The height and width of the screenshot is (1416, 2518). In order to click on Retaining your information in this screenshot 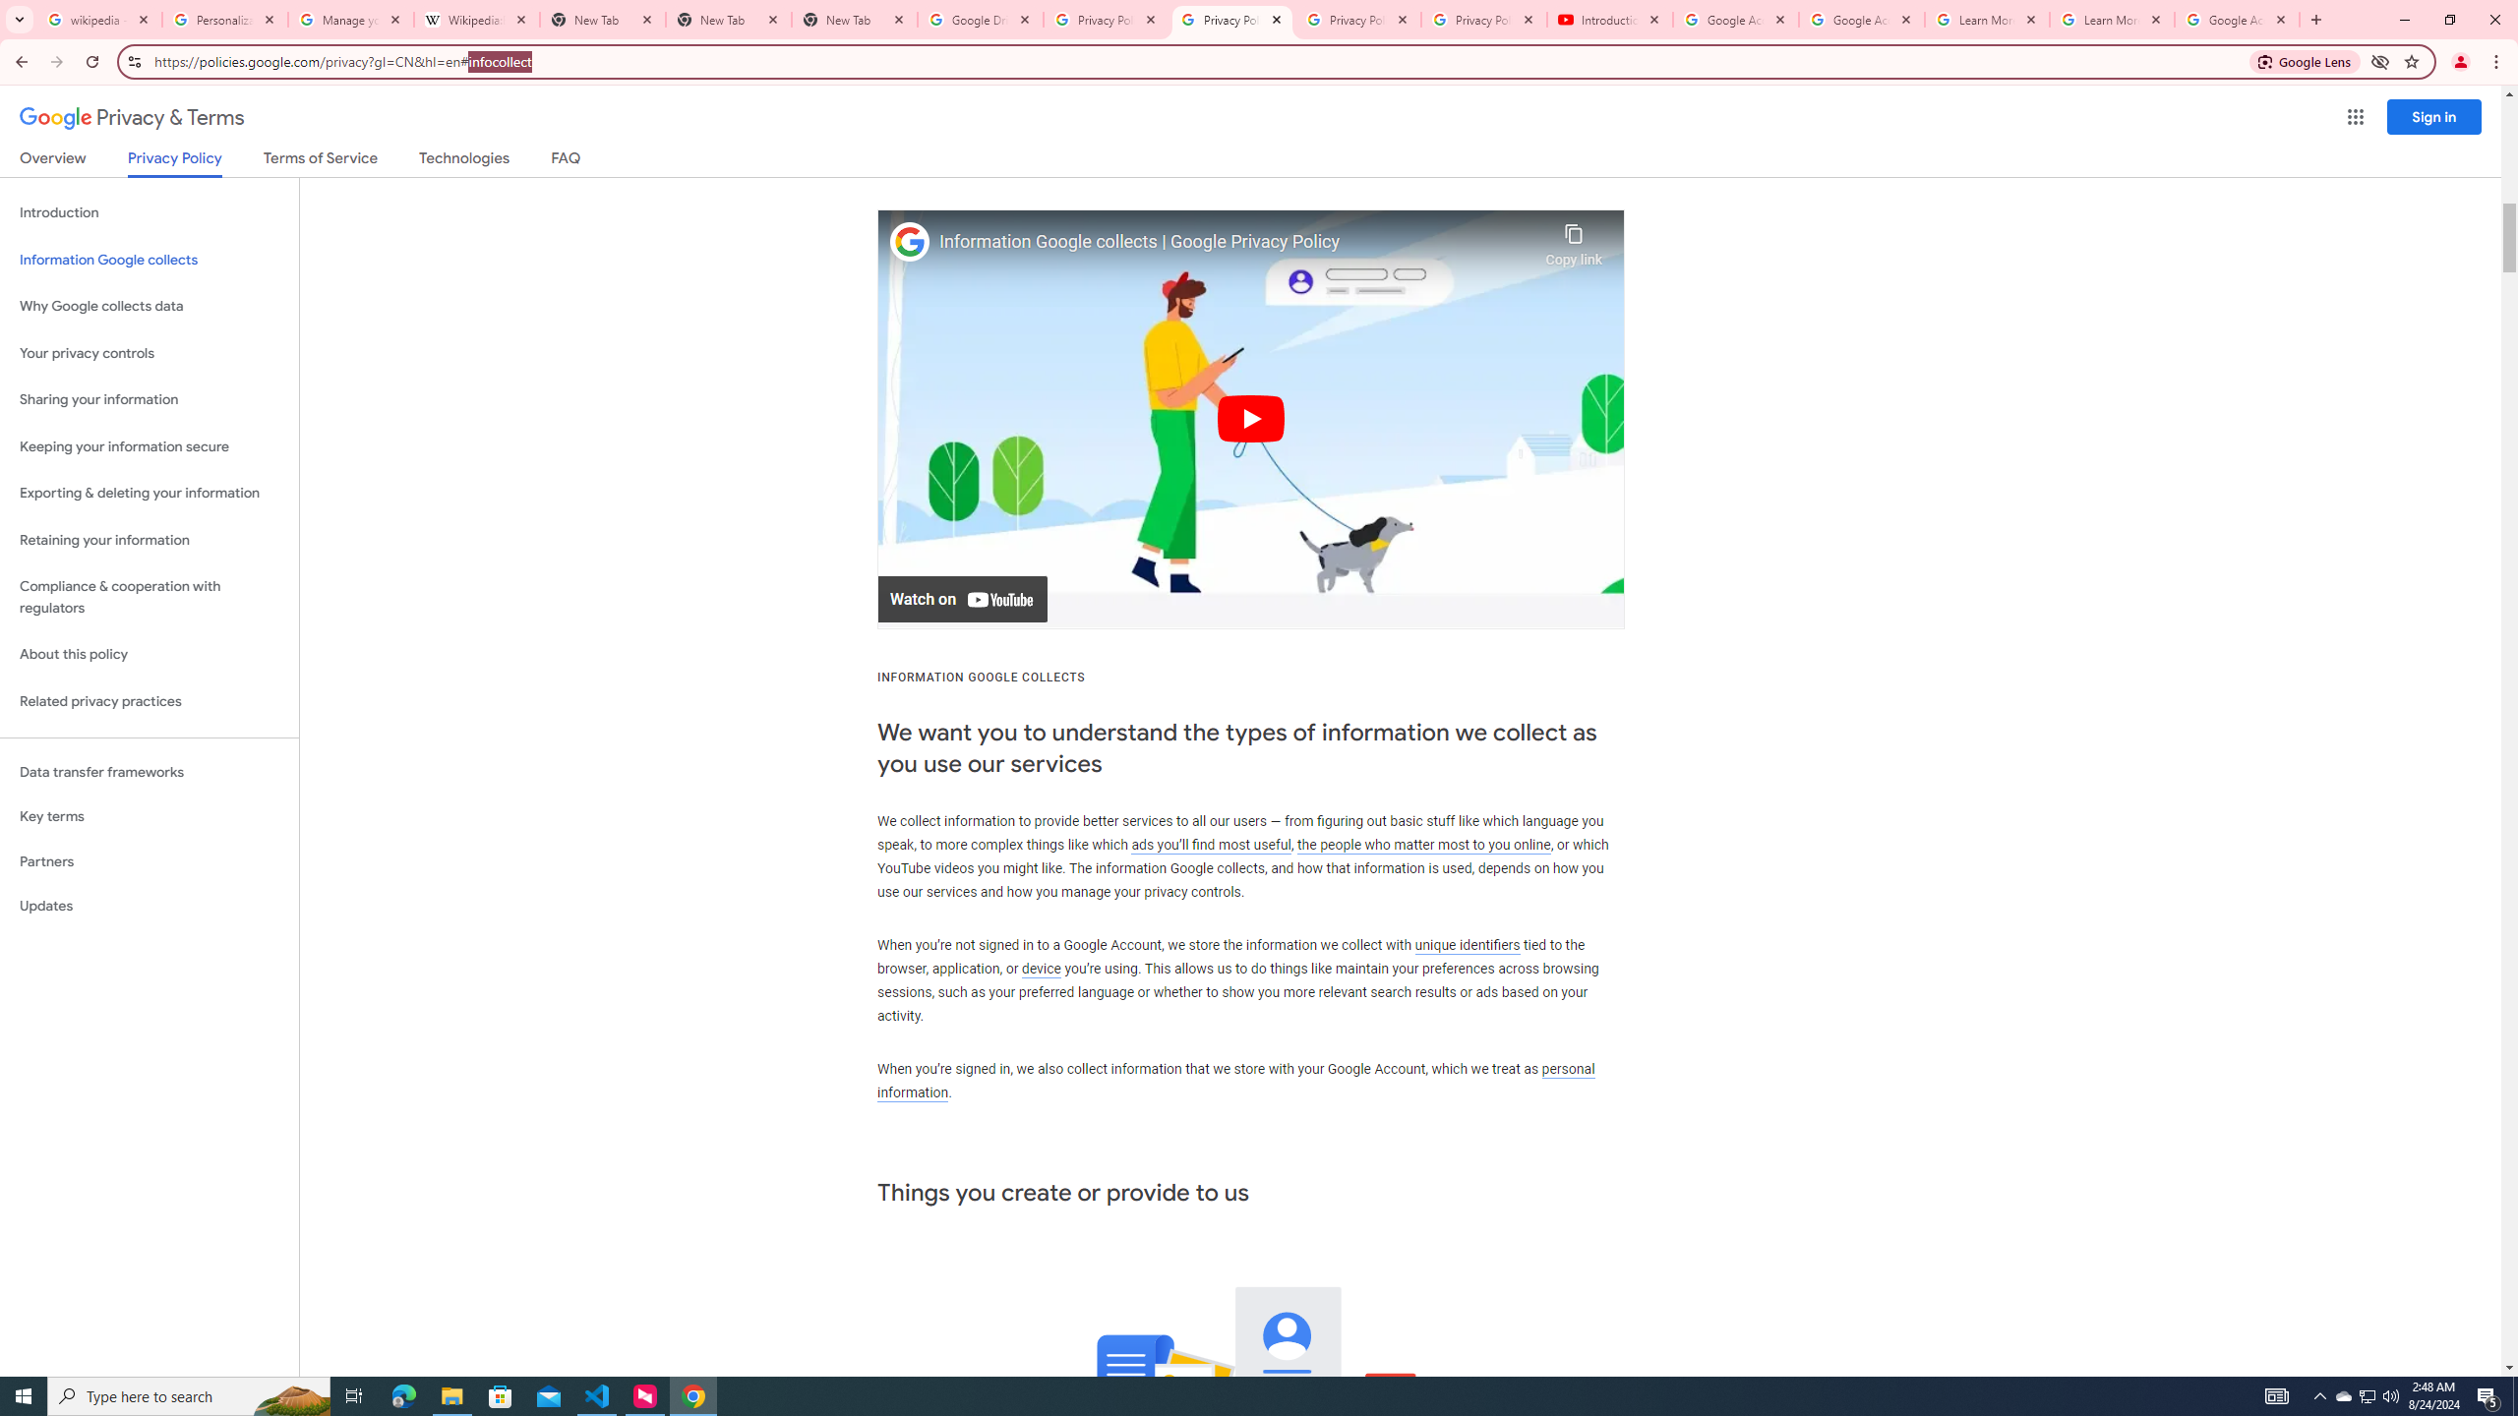, I will do `click(150, 541)`.